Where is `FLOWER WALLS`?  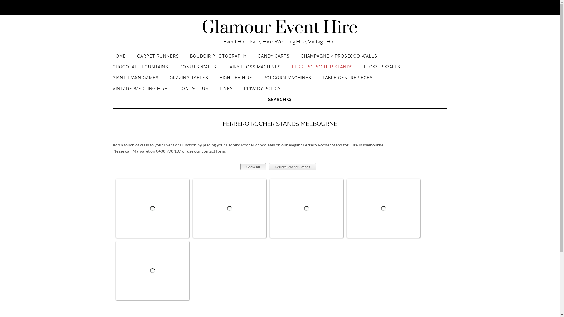
FLOWER WALLS is located at coordinates (382, 70).